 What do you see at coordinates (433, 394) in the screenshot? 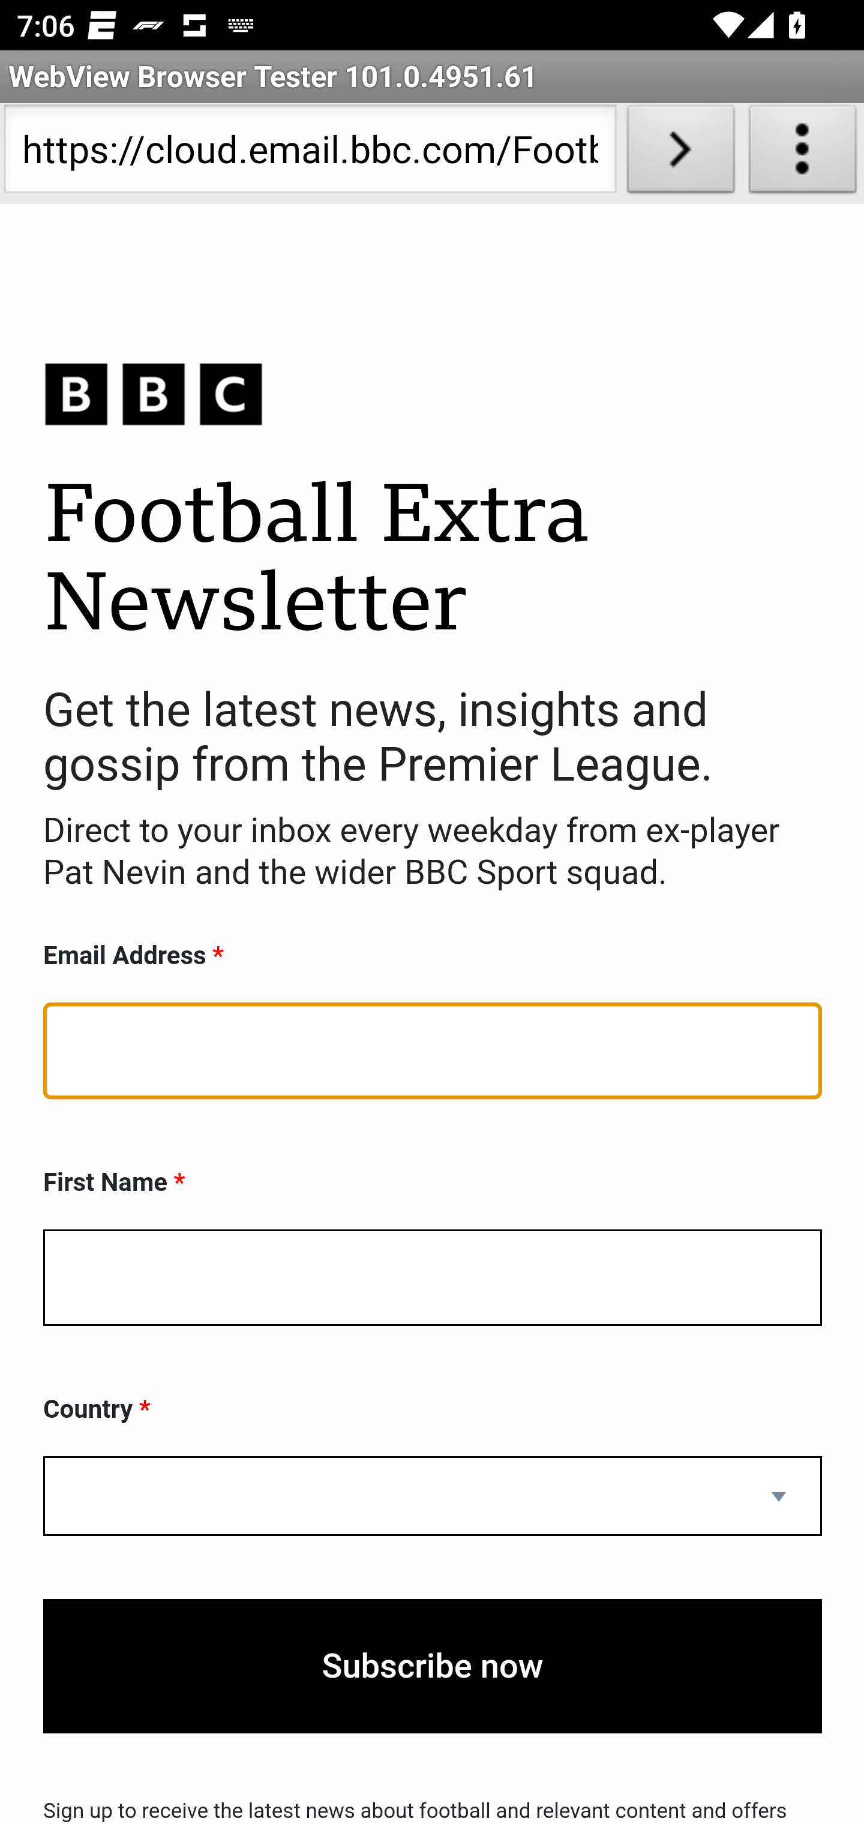
I see `BBC` at bounding box center [433, 394].